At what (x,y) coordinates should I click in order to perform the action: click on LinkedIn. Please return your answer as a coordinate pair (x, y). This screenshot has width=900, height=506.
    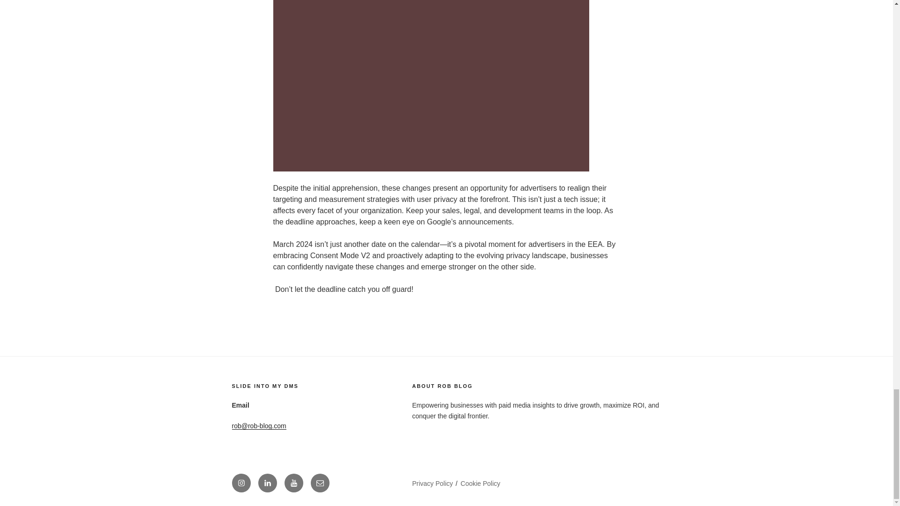
    Looking at the image, I should click on (267, 483).